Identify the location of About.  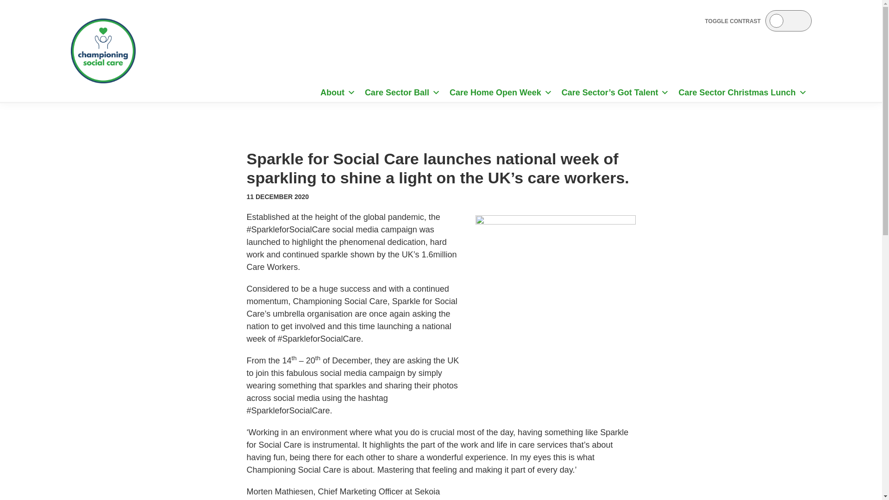
(338, 93).